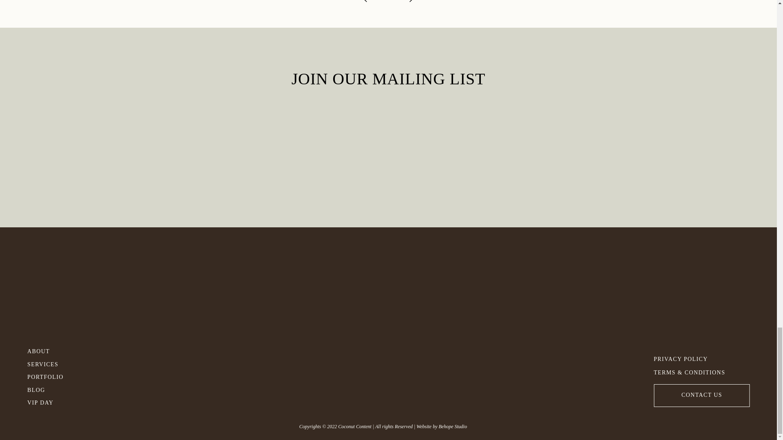  What do you see at coordinates (689, 358) in the screenshot?
I see `PRIVACY POLICY` at bounding box center [689, 358].